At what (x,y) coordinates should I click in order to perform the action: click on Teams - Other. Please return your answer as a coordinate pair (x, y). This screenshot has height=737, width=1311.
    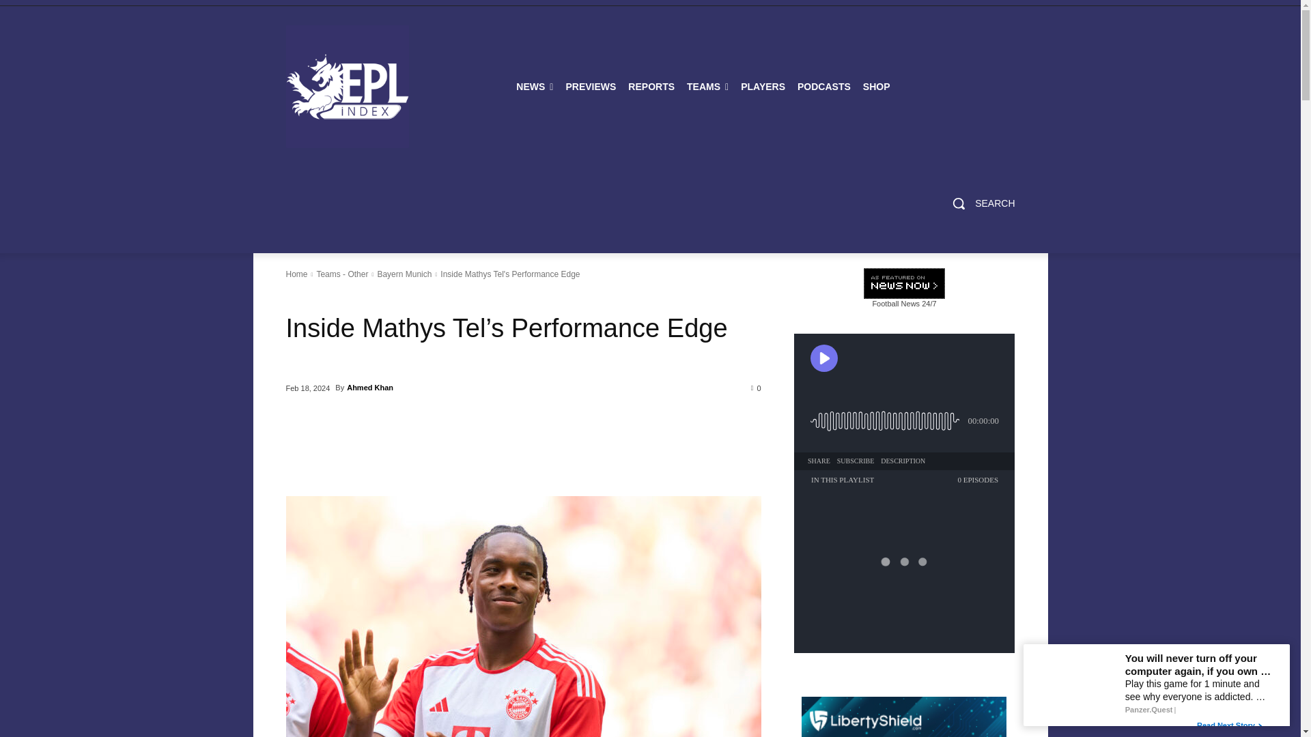
    Looking at the image, I should click on (341, 274).